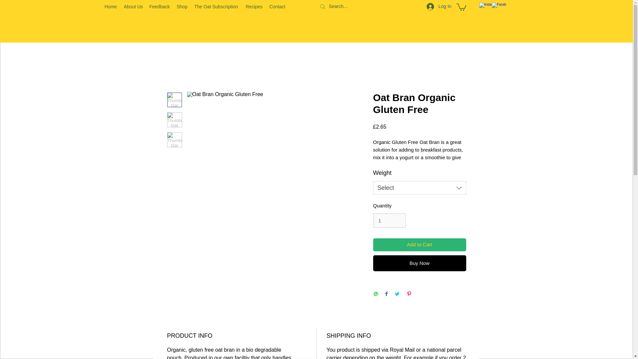 Image resolution: width=638 pixels, height=359 pixels. Describe the element at coordinates (277, 7) in the screenshot. I see `Contact` at that location.